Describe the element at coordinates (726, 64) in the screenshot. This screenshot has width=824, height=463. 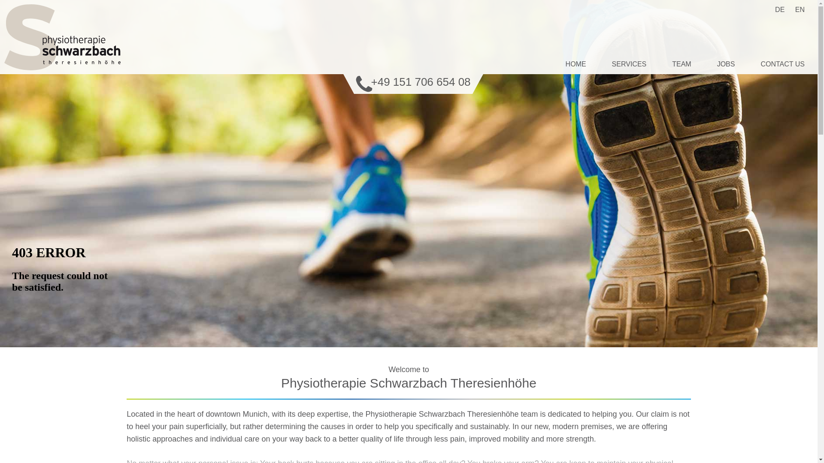
I see `JOBS` at that location.